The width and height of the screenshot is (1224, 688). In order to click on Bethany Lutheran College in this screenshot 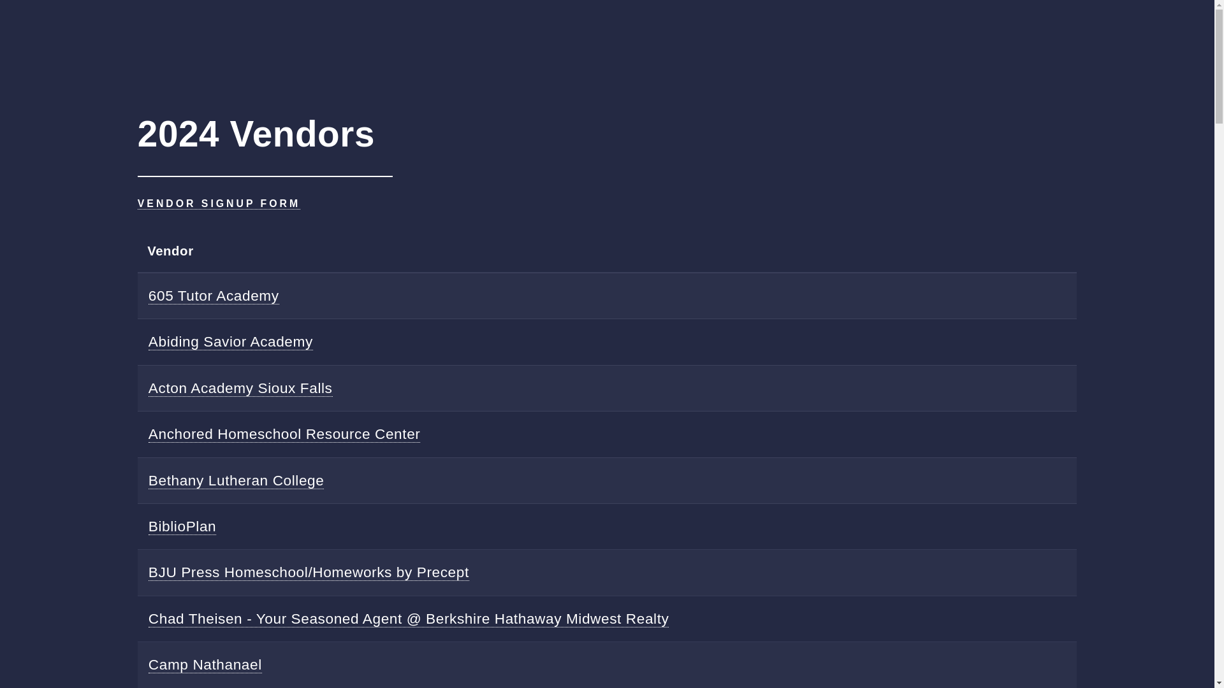, I will do `click(236, 480)`.